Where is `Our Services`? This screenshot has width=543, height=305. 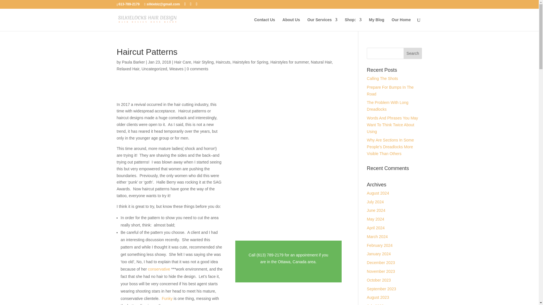
Our Services is located at coordinates (322, 24).